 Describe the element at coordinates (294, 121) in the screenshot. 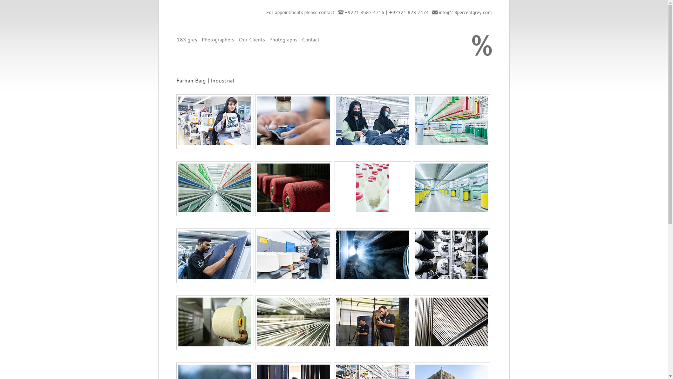

I see `Farhan Baig` at that location.